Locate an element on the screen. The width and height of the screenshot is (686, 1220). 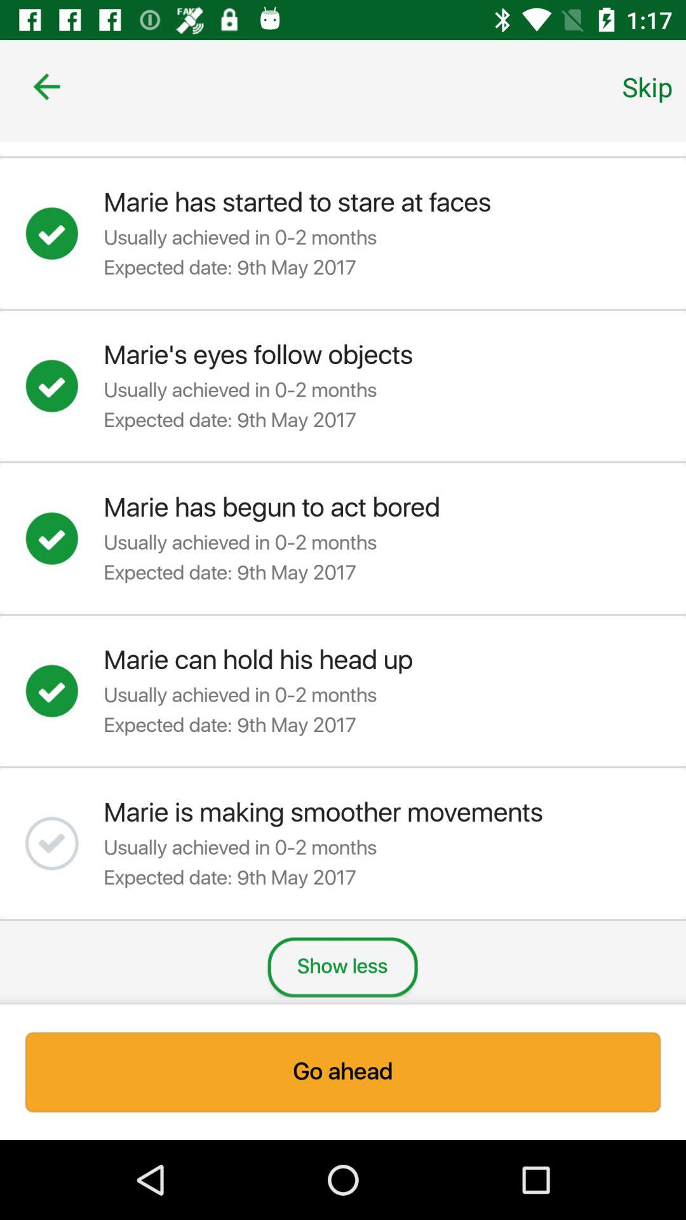
select item below the expected date 9th item is located at coordinates (342, 967).